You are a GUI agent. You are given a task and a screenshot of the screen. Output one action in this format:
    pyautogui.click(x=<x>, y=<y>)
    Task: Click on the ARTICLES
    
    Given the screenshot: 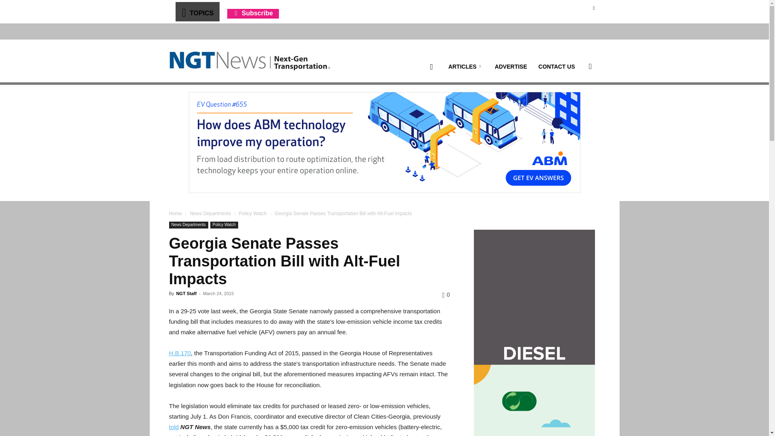 What is the action you would take?
    pyautogui.click(x=466, y=67)
    